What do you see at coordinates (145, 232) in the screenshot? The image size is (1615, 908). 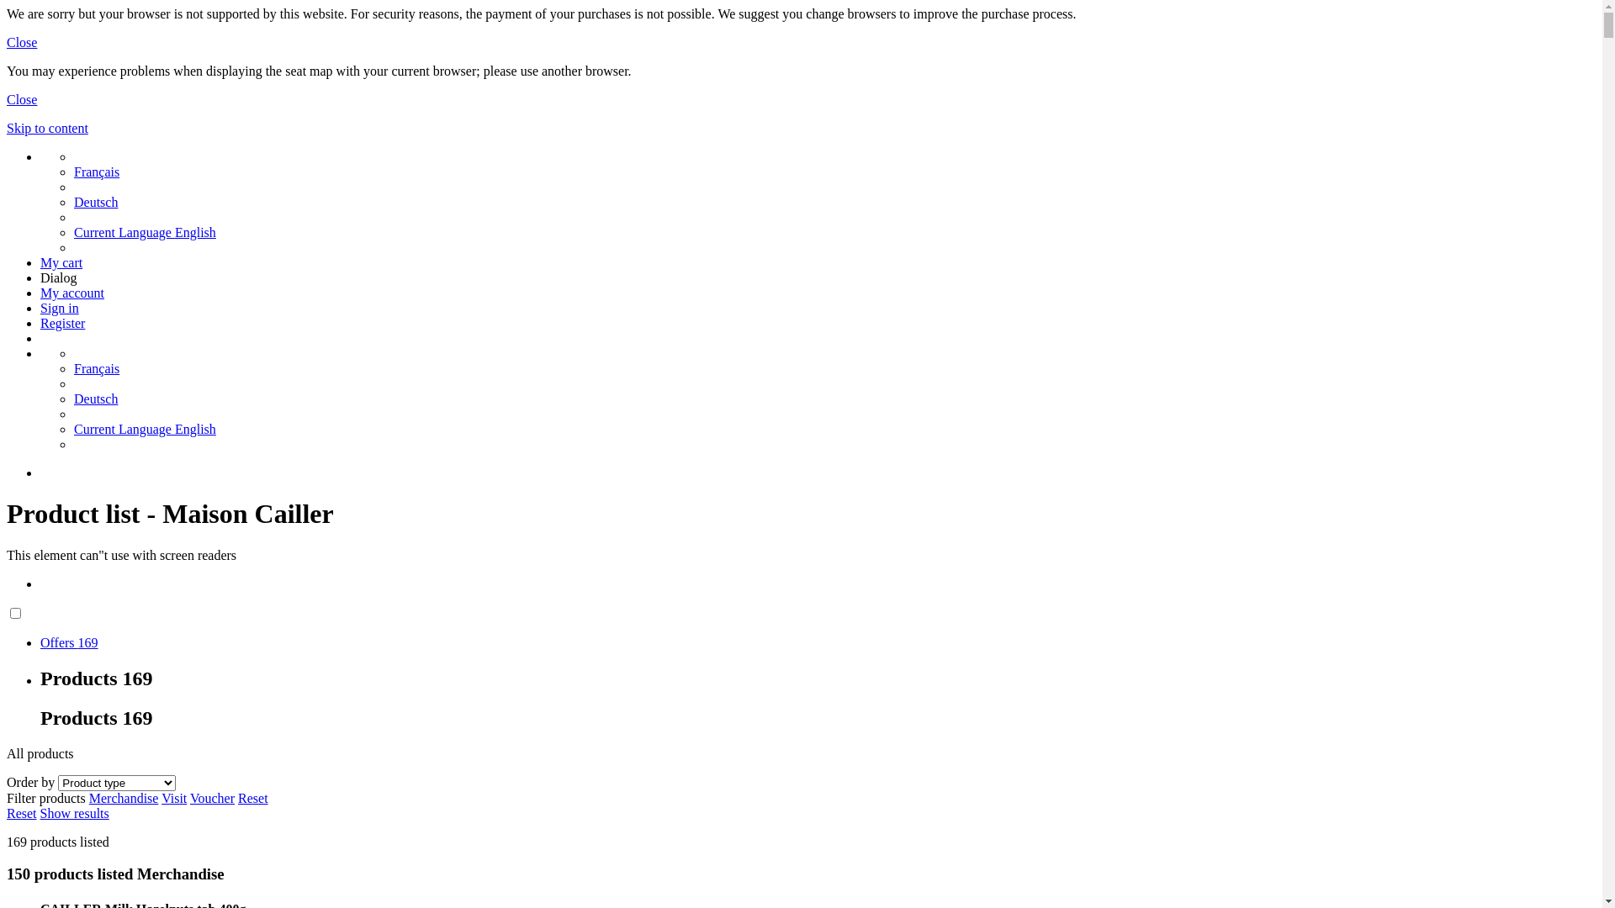 I see `Current Language English` at bounding box center [145, 232].